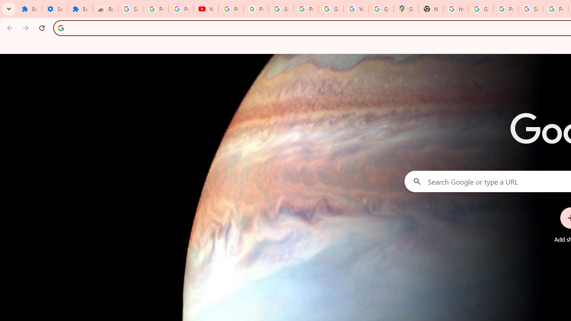  Describe the element at coordinates (29, 9) in the screenshot. I see `Extensions` at that location.